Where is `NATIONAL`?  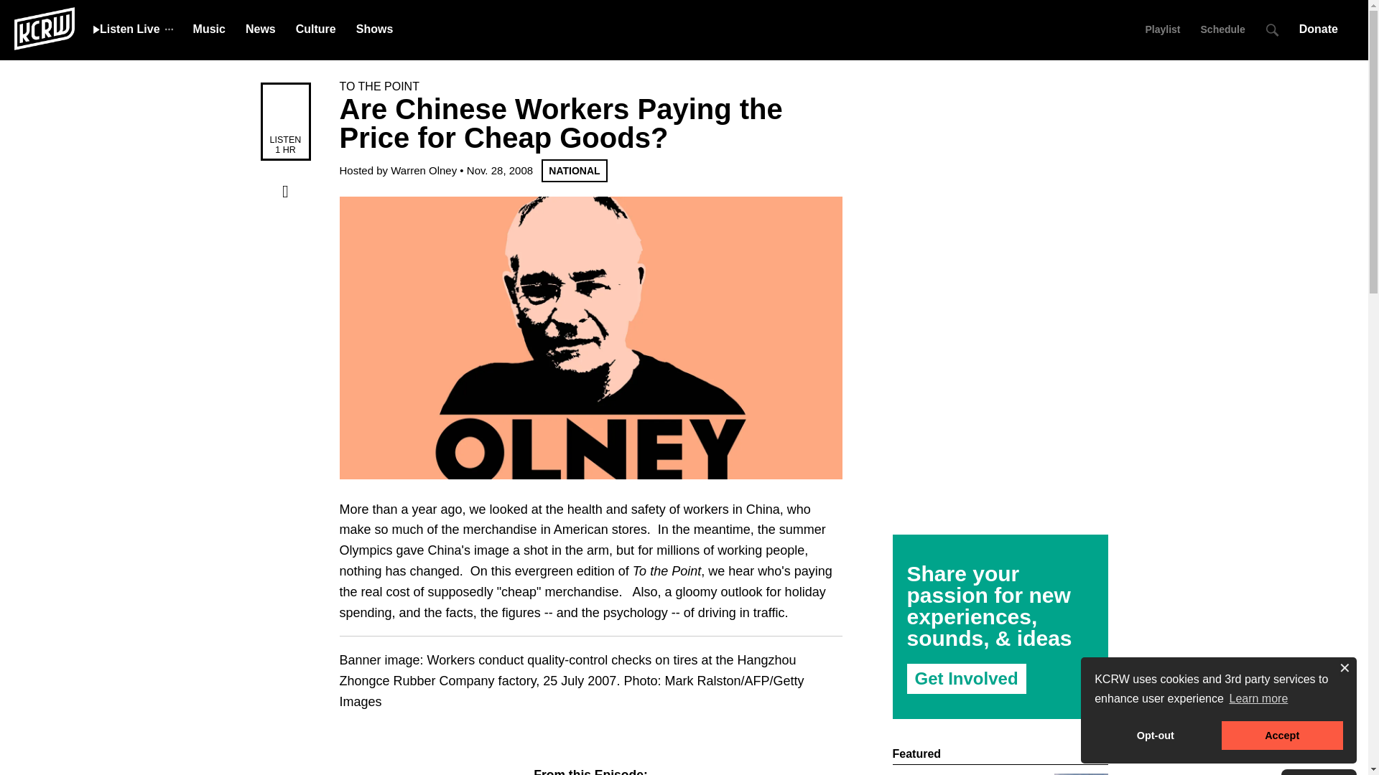
NATIONAL is located at coordinates (574, 171).